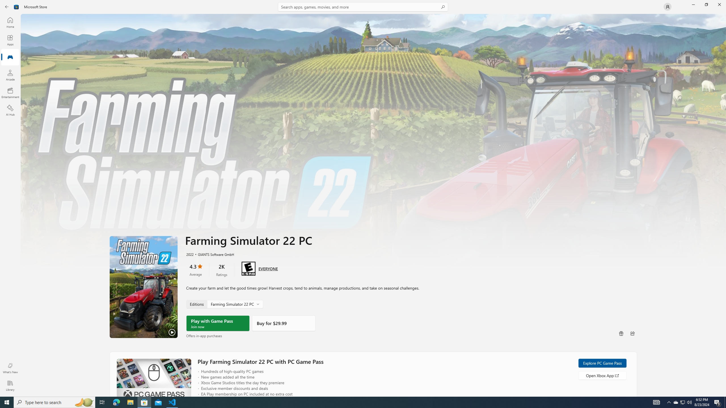 The height and width of the screenshot is (408, 726). What do you see at coordinates (602, 363) in the screenshot?
I see `Explore PC Game Pass` at bounding box center [602, 363].